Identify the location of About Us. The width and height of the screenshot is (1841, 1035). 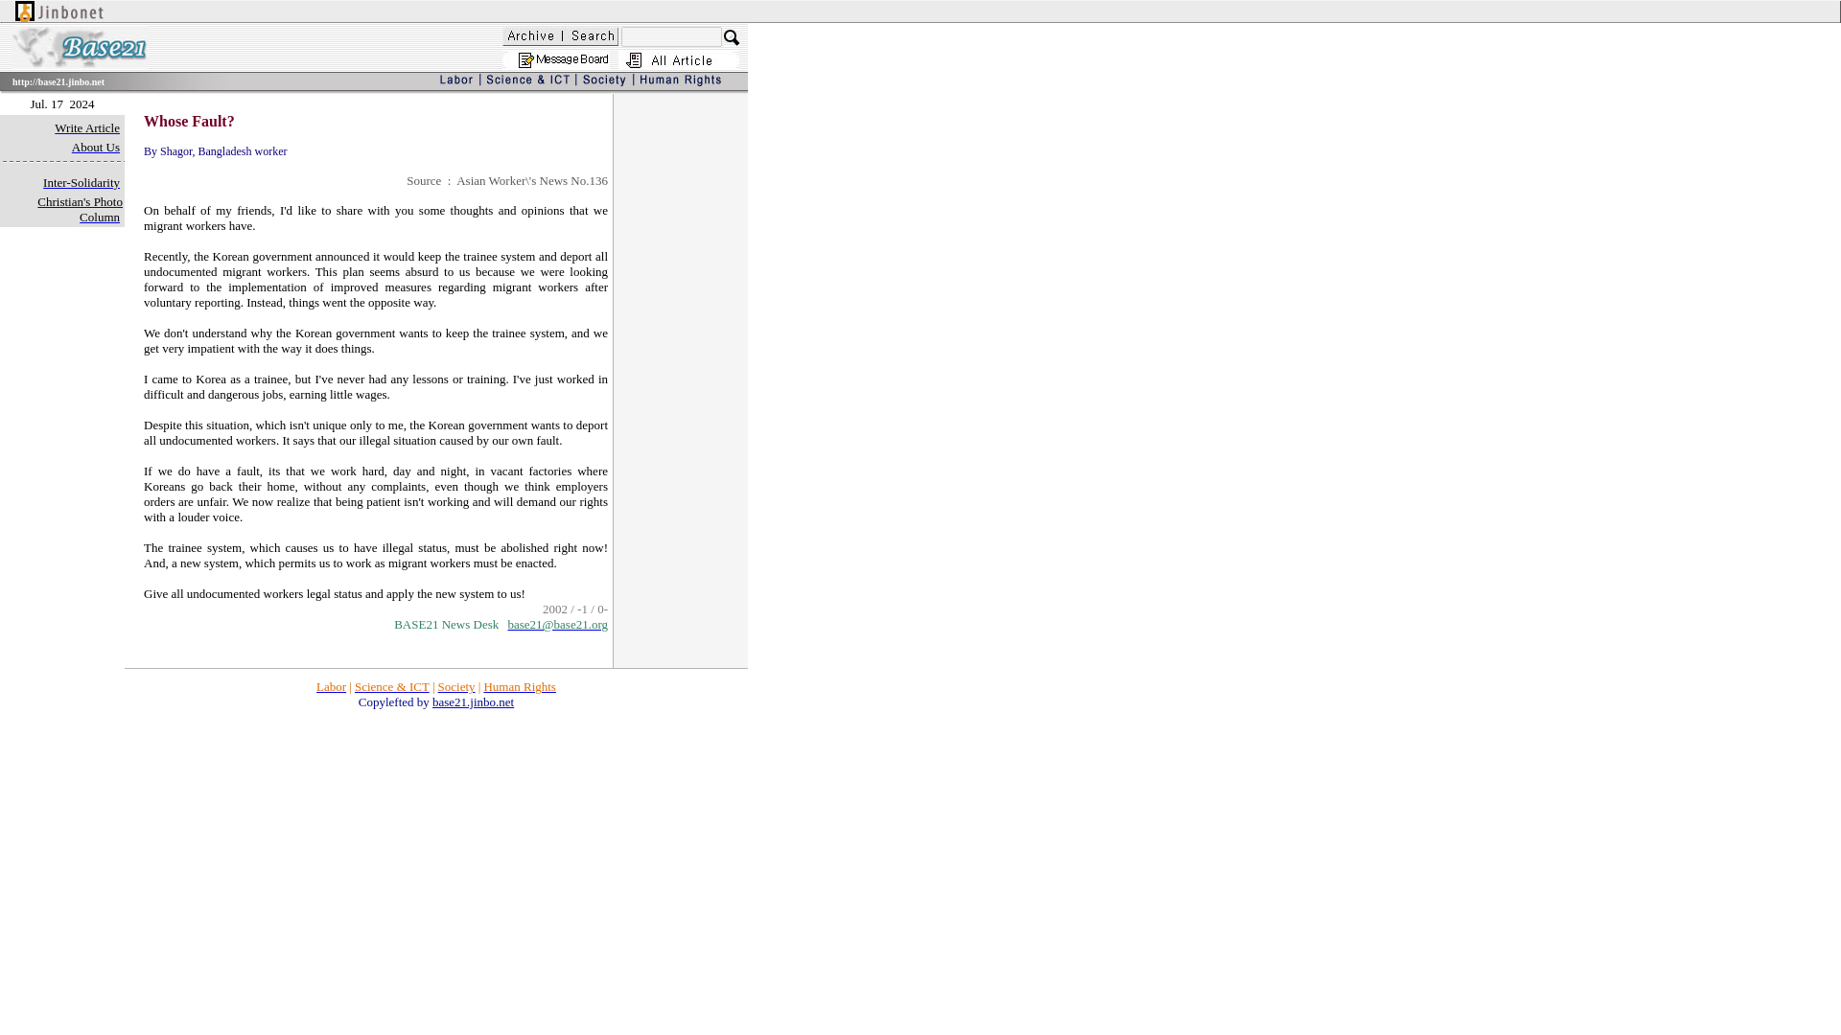
(95, 147).